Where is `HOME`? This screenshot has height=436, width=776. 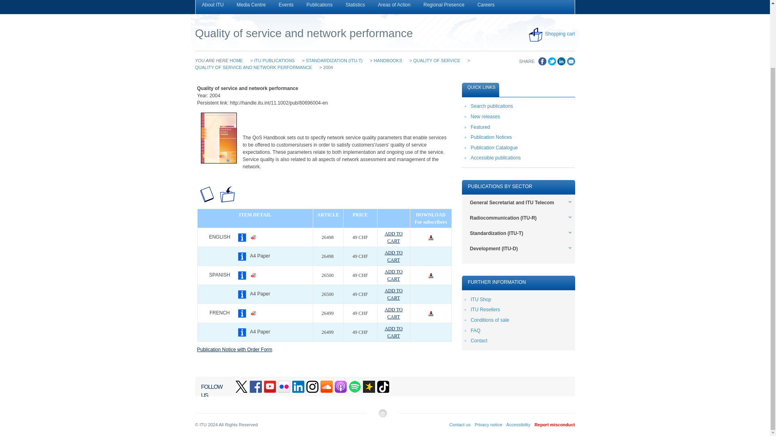
HOME is located at coordinates (236, 60).